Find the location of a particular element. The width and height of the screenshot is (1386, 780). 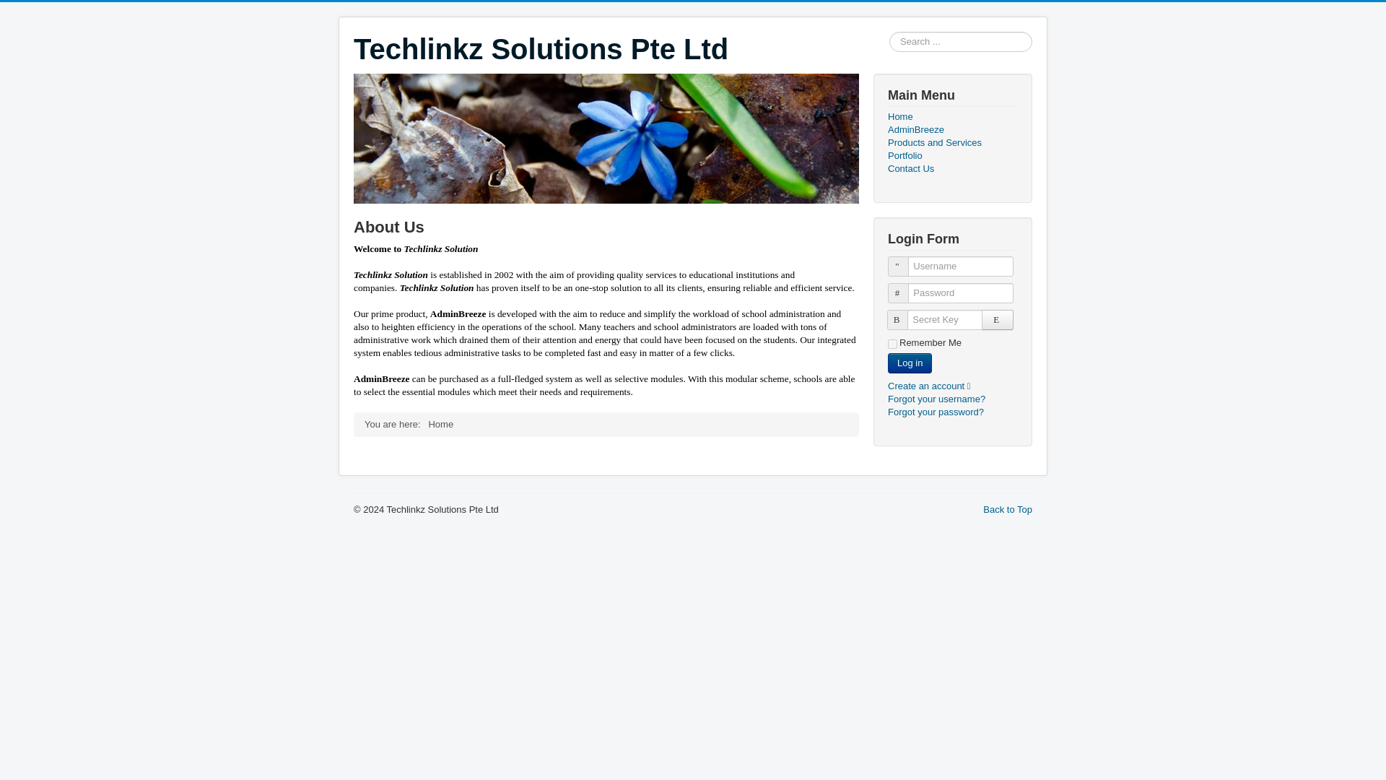

Techlinkz Solutions Pte Ltd is located at coordinates (541, 49).